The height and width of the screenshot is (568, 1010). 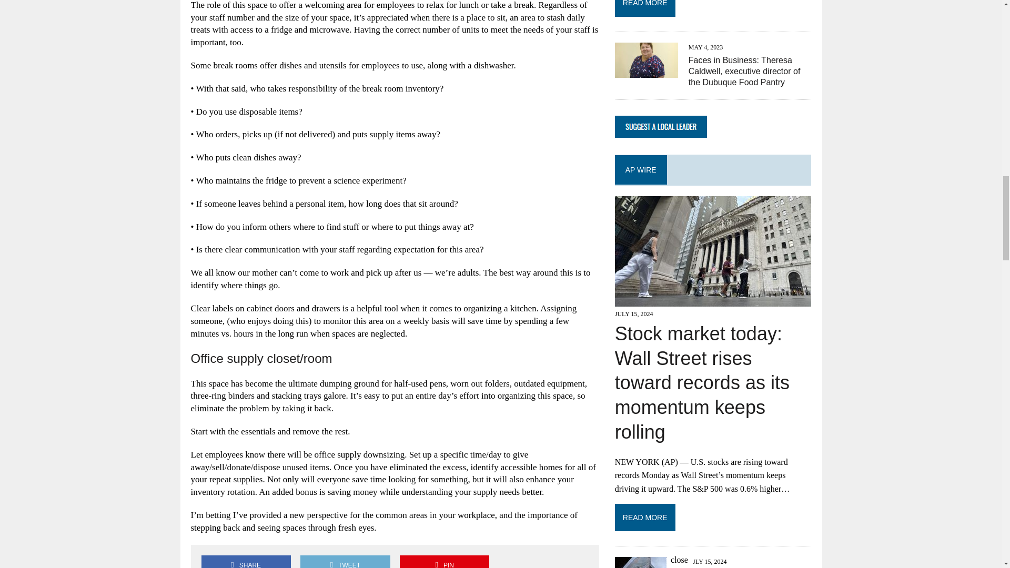 I want to click on Tweet This Post, so click(x=345, y=562).